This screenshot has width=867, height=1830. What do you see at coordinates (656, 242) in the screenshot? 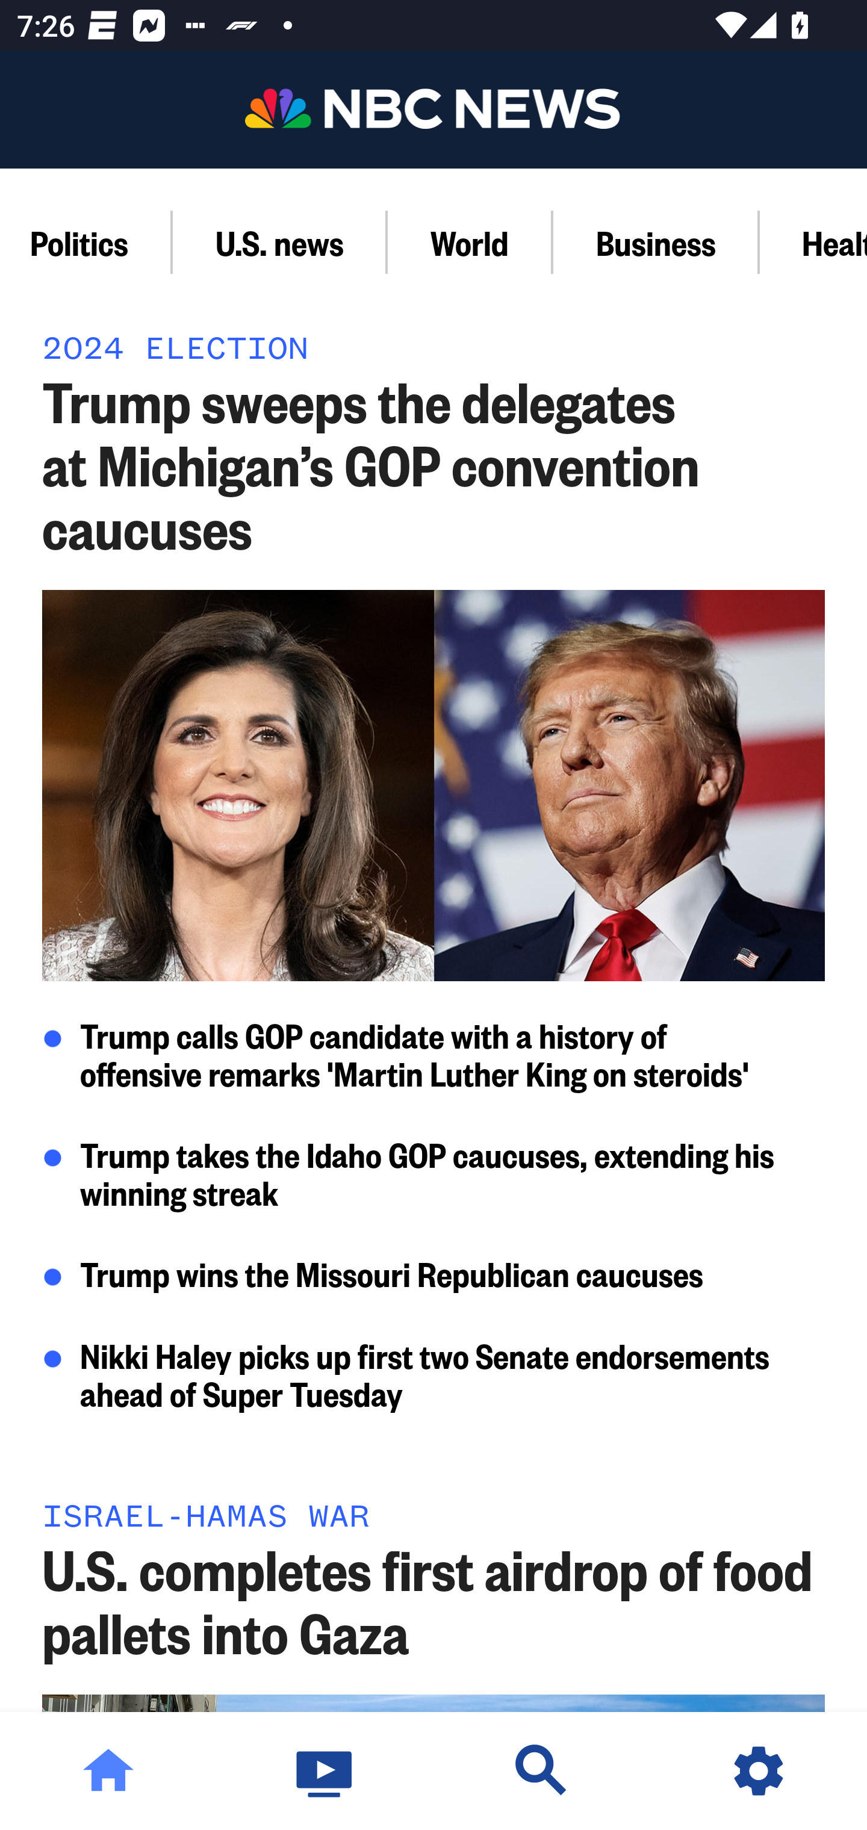
I see `Business Section,Business` at bounding box center [656, 242].